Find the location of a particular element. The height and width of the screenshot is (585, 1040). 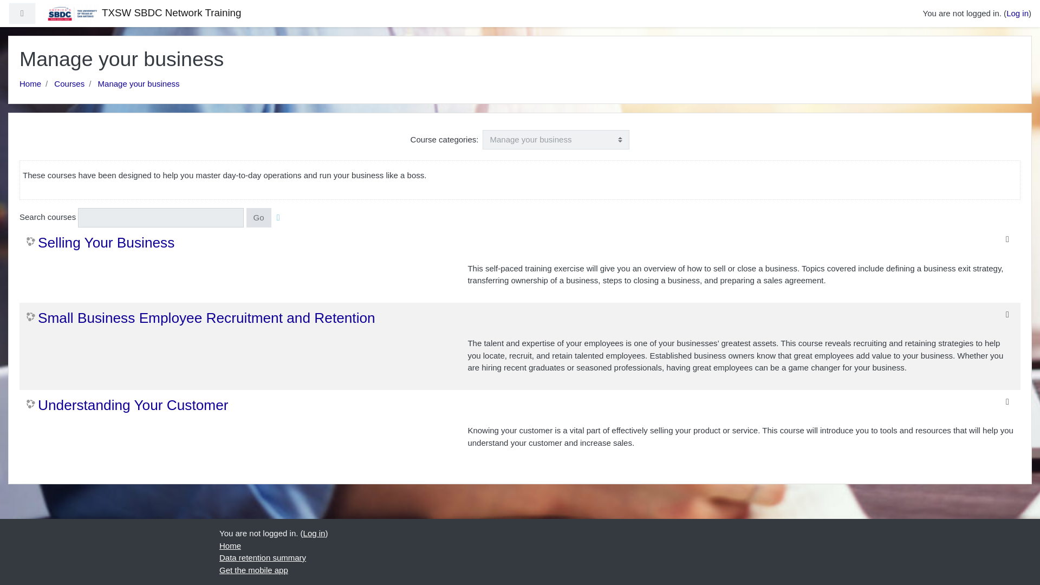

Self enrolment is located at coordinates (1007, 402).